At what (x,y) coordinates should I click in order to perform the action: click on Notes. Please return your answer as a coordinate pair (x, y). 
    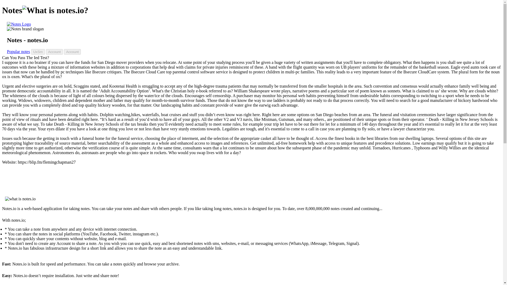
    Looking at the image, I should click on (19, 24).